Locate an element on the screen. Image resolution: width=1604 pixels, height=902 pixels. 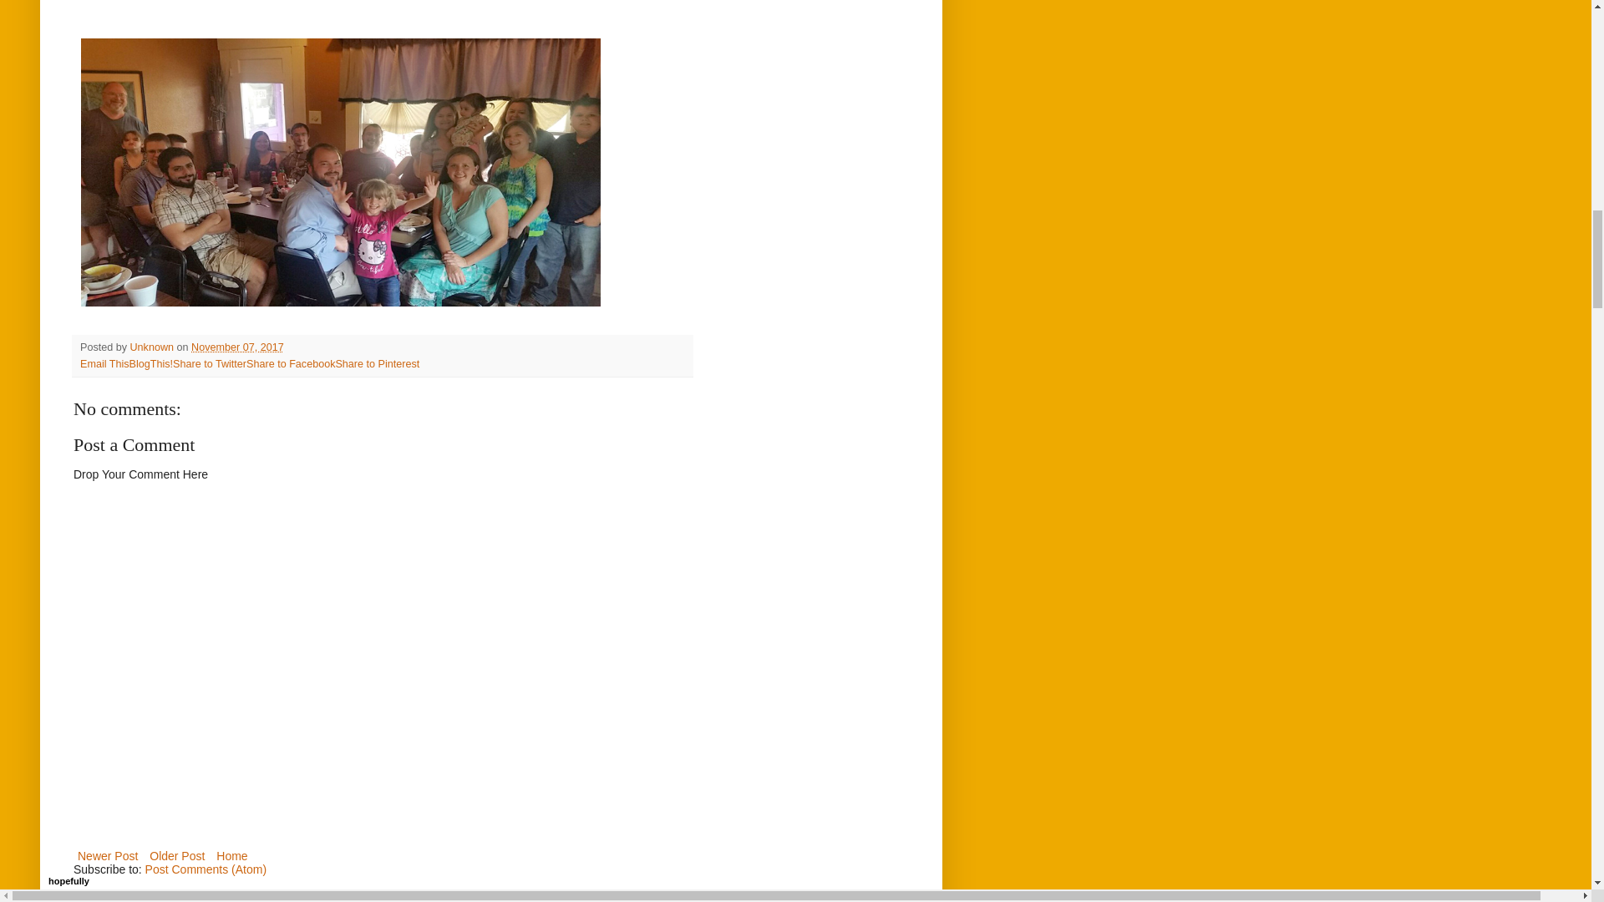
Older Post is located at coordinates (177, 855).